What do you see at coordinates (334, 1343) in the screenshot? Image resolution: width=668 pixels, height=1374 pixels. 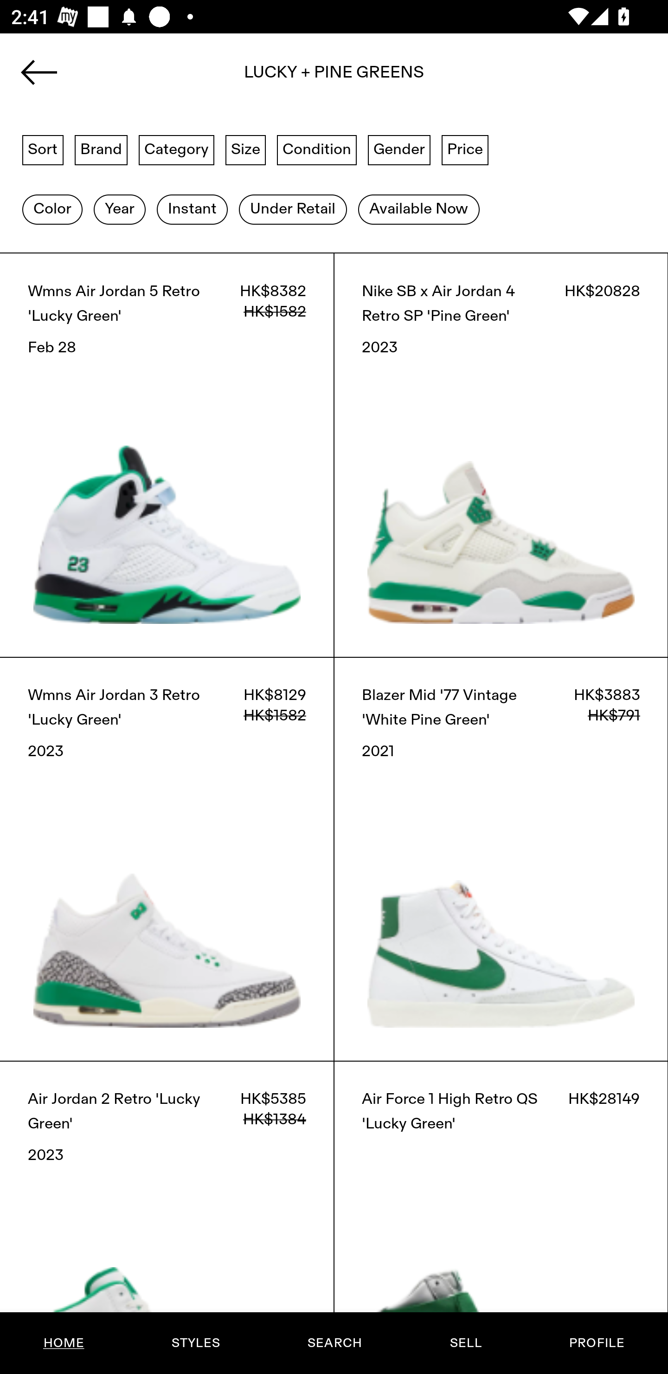 I see `SEARCH` at bounding box center [334, 1343].